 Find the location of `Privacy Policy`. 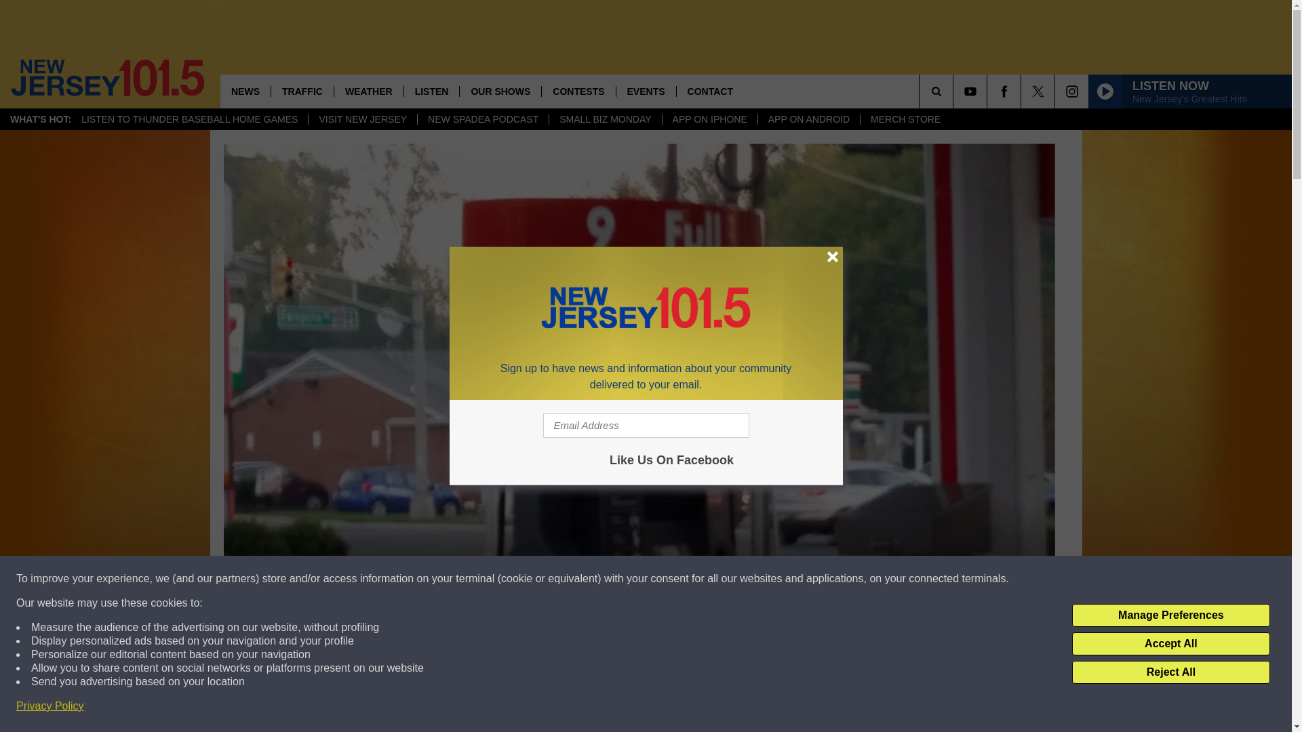

Privacy Policy is located at coordinates (50, 706).